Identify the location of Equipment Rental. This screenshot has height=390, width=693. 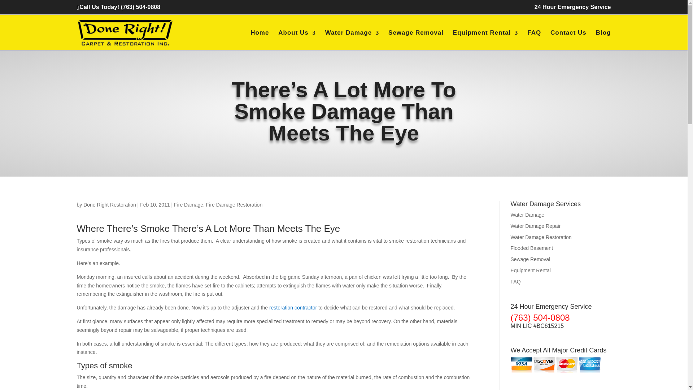
(486, 40).